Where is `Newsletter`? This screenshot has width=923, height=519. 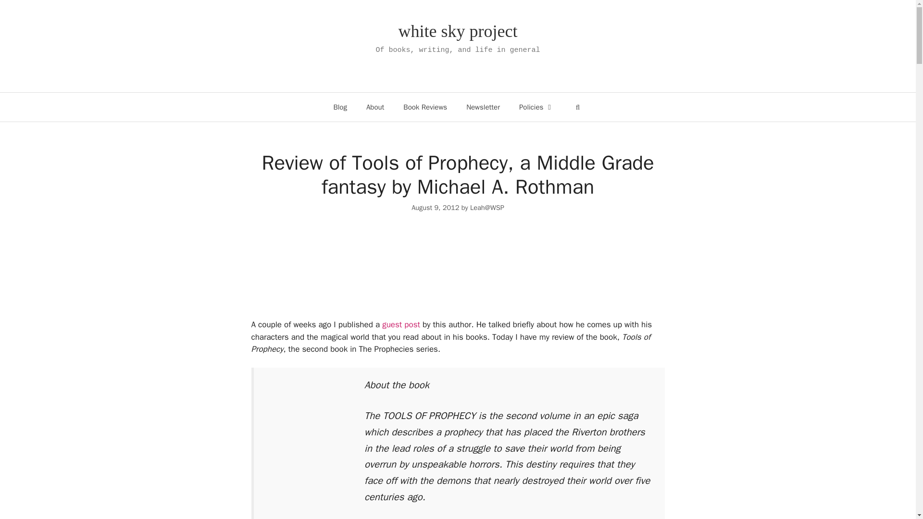 Newsletter is located at coordinates (483, 107).